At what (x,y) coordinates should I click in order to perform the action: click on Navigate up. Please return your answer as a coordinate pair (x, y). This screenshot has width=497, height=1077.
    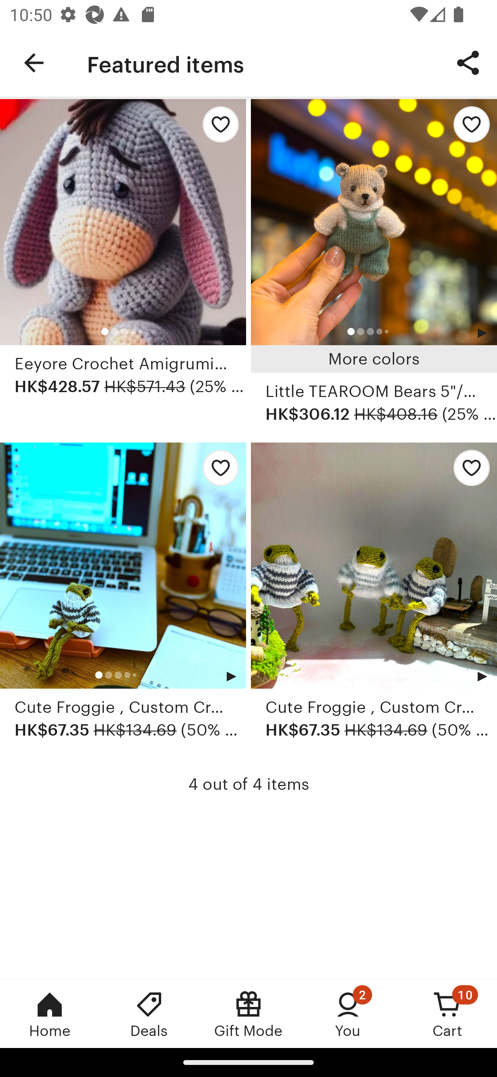
    Looking at the image, I should click on (34, 63).